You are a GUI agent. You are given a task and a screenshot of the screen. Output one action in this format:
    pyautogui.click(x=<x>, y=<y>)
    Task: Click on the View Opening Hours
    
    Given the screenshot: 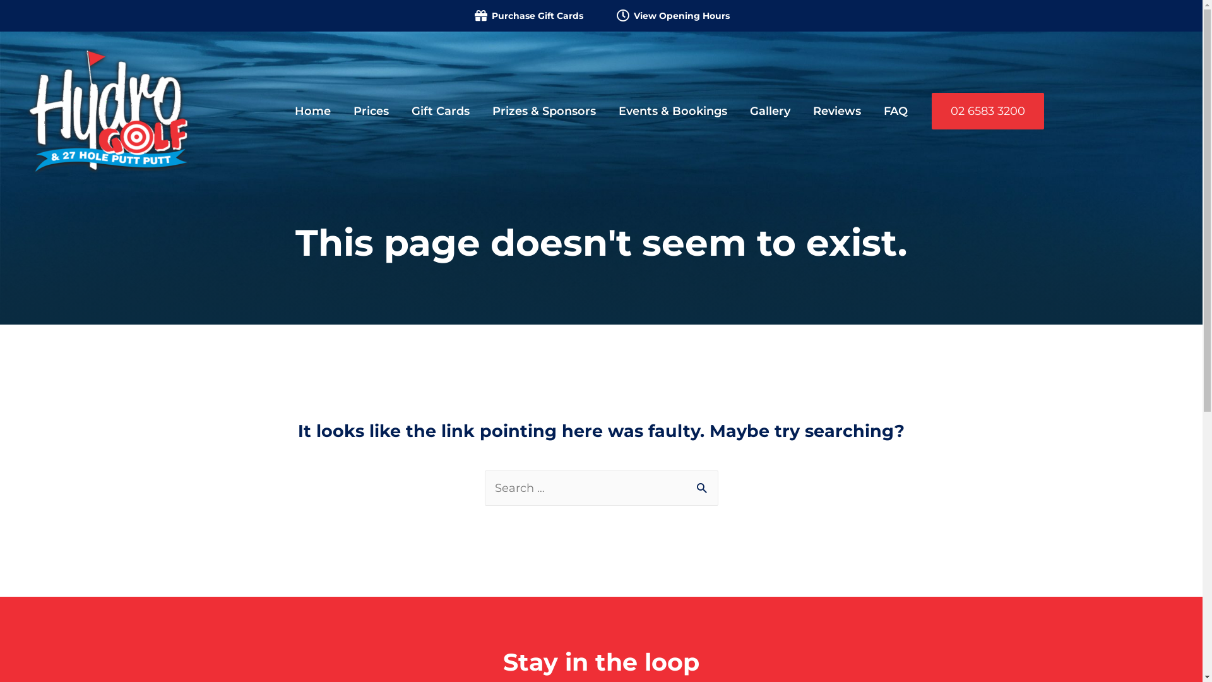 What is the action you would take?
    pyautogui.click(x=672, y=16)
    